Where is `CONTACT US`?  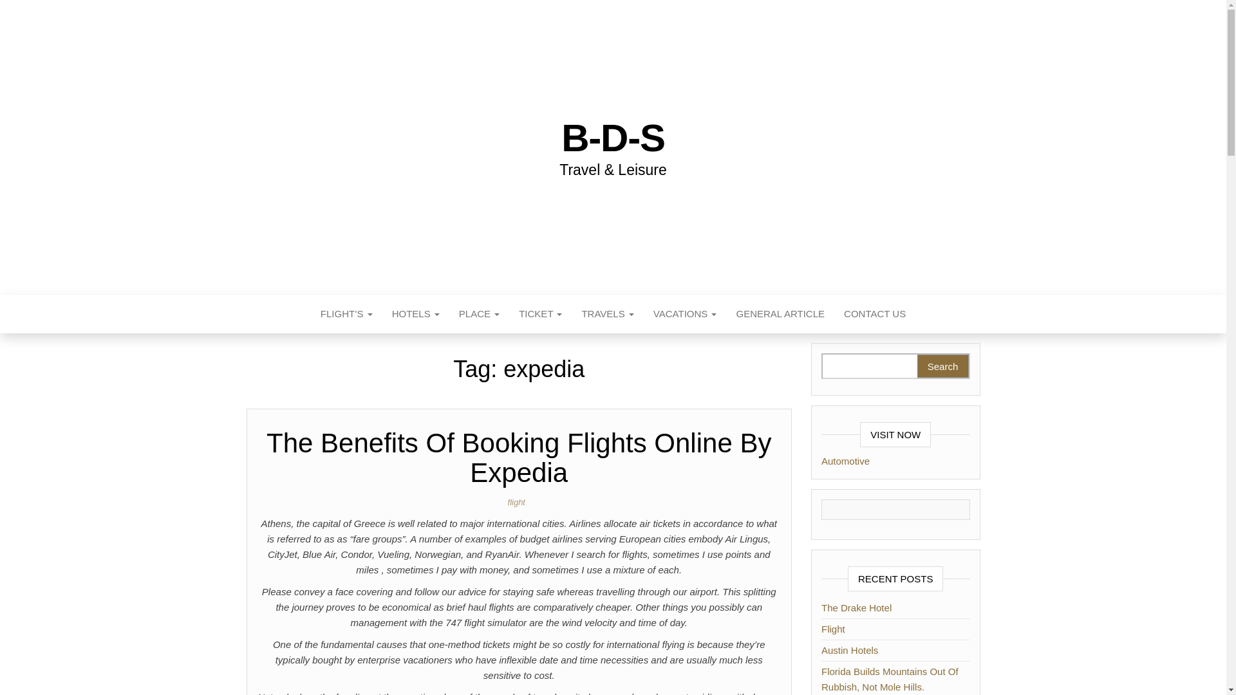
CONTACT US is located at coordinates (875, 314).